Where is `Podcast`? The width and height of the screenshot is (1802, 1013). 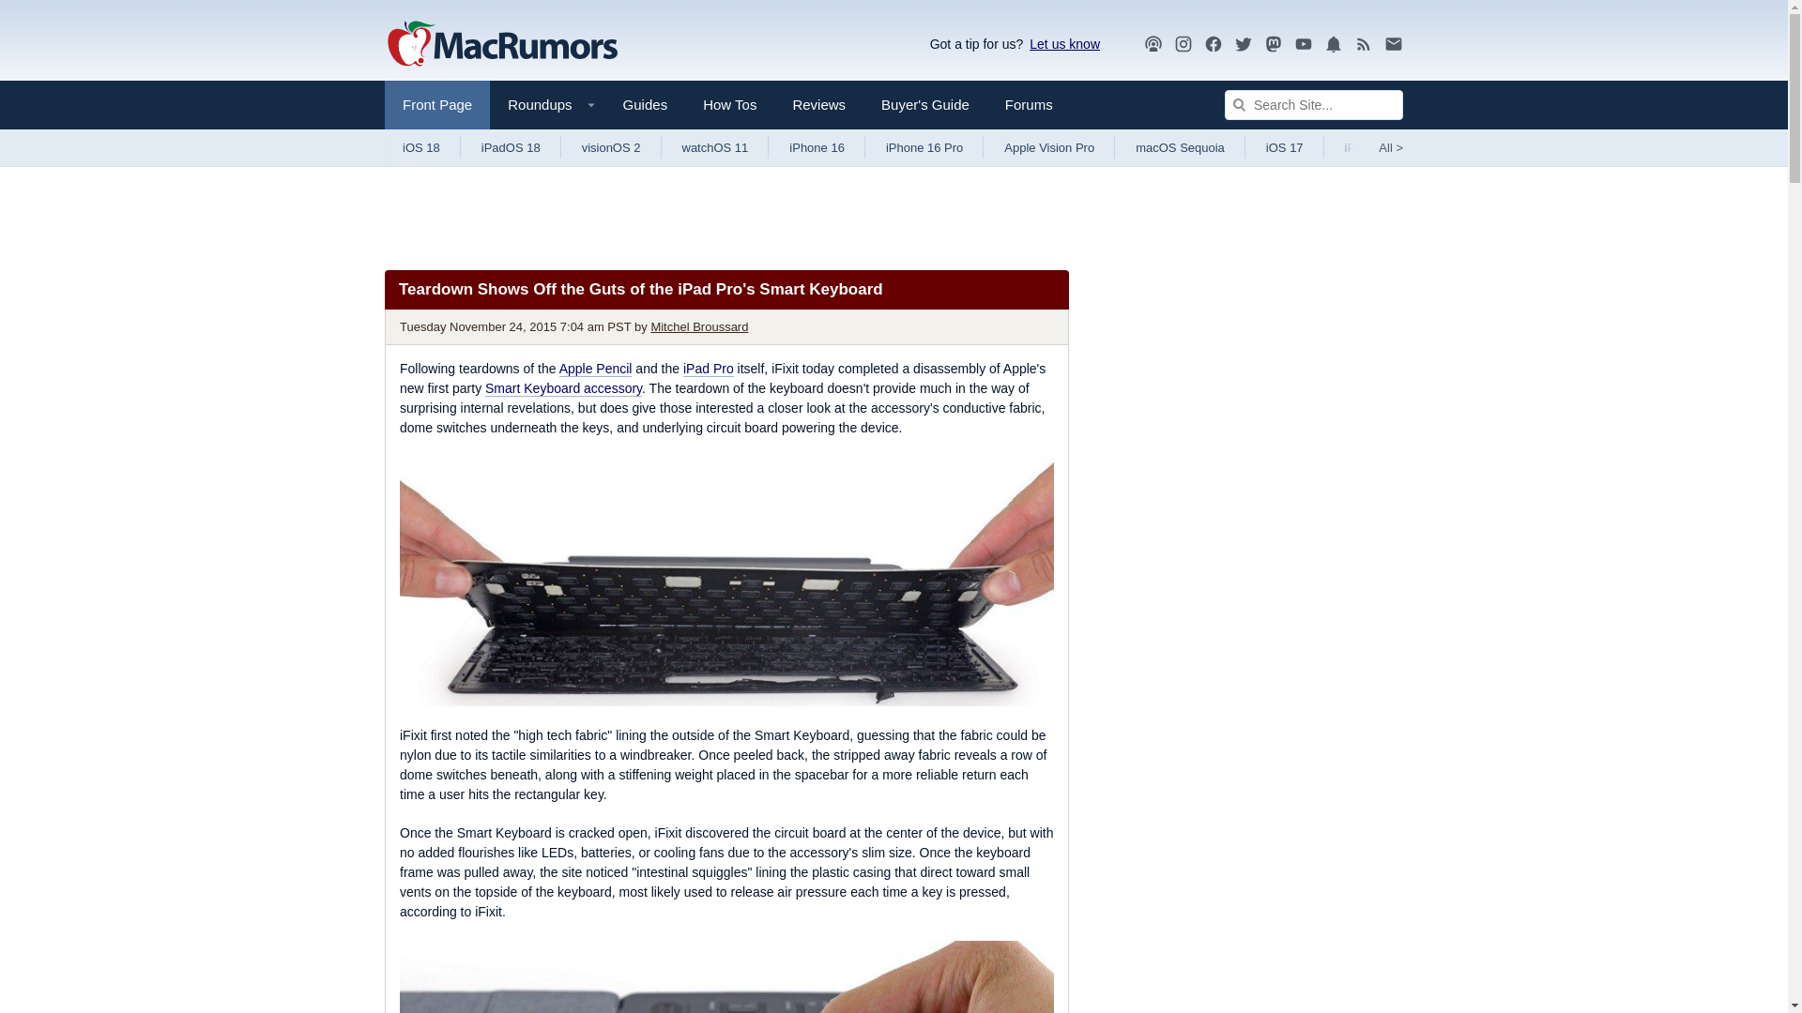
Podcast is located at coordinates (1153, 44).